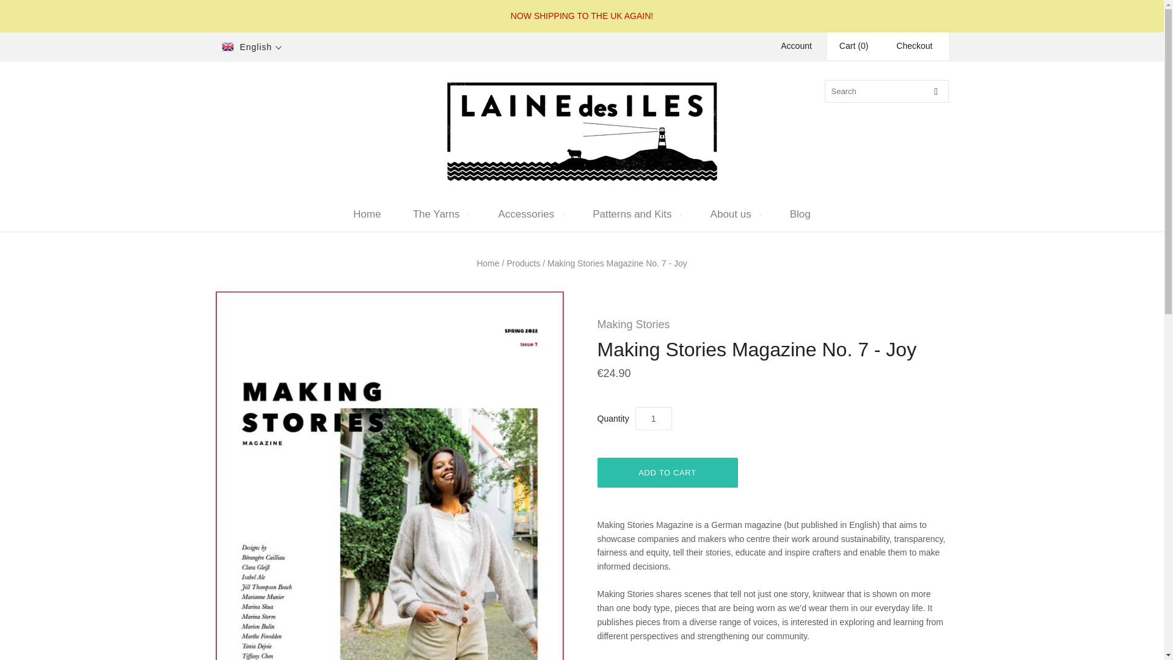  What do you see at coordinates (529, 214) in the screenshot?
I see `Accessories` at bounding box center [529, 214].